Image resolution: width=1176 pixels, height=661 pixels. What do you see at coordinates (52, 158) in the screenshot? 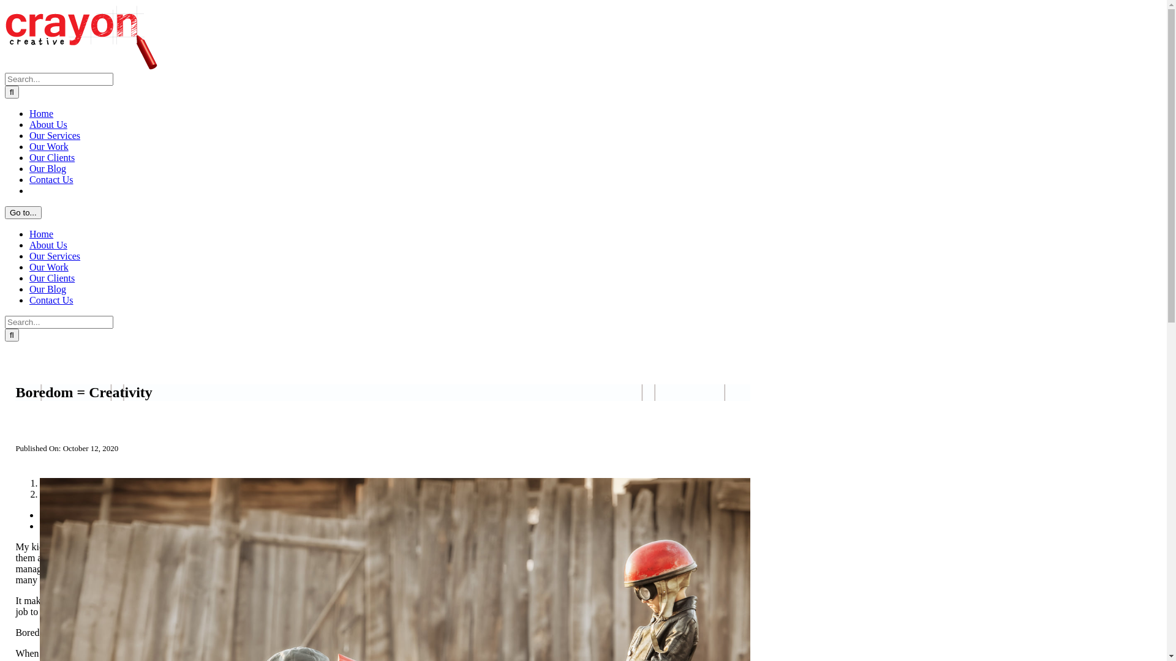
I see `Our Clients` at bounding box center [52, 158].